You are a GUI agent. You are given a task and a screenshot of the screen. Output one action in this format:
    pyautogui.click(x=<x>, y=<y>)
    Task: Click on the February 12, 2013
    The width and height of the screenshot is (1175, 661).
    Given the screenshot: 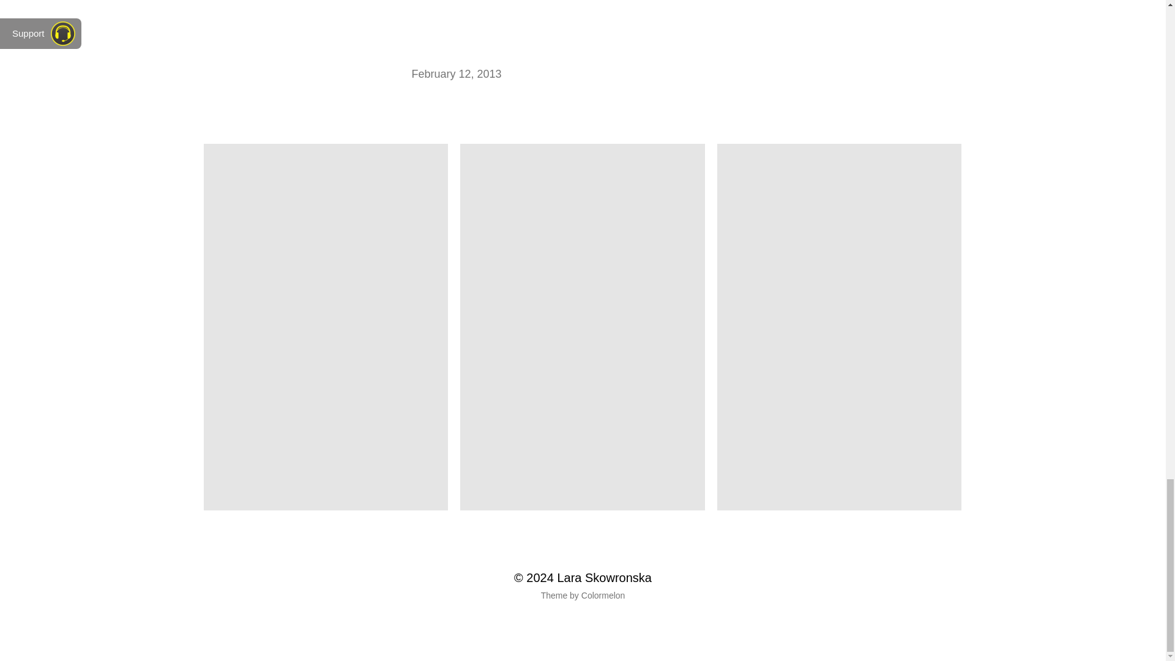 What is the action you would take?
    pyautogui.click(x=457, y=74)
    